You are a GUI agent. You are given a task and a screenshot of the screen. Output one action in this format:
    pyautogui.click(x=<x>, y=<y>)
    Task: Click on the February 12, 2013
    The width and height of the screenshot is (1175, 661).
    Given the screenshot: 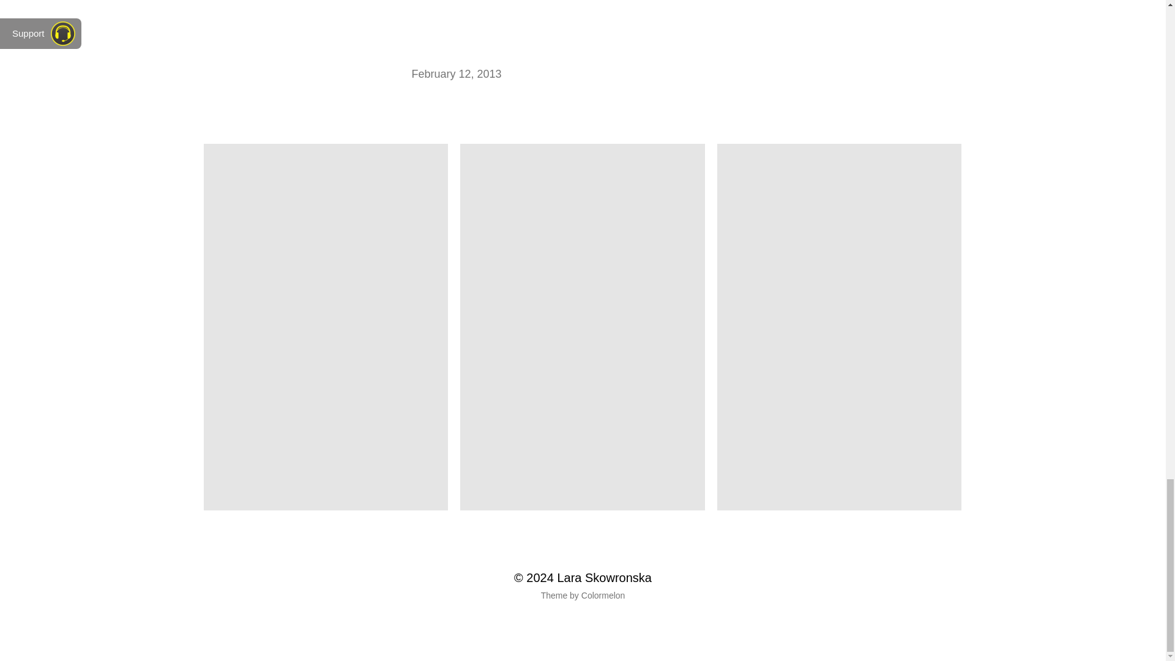 What is the action you would take?
    pyautogui.click(x=457, y=74)
    